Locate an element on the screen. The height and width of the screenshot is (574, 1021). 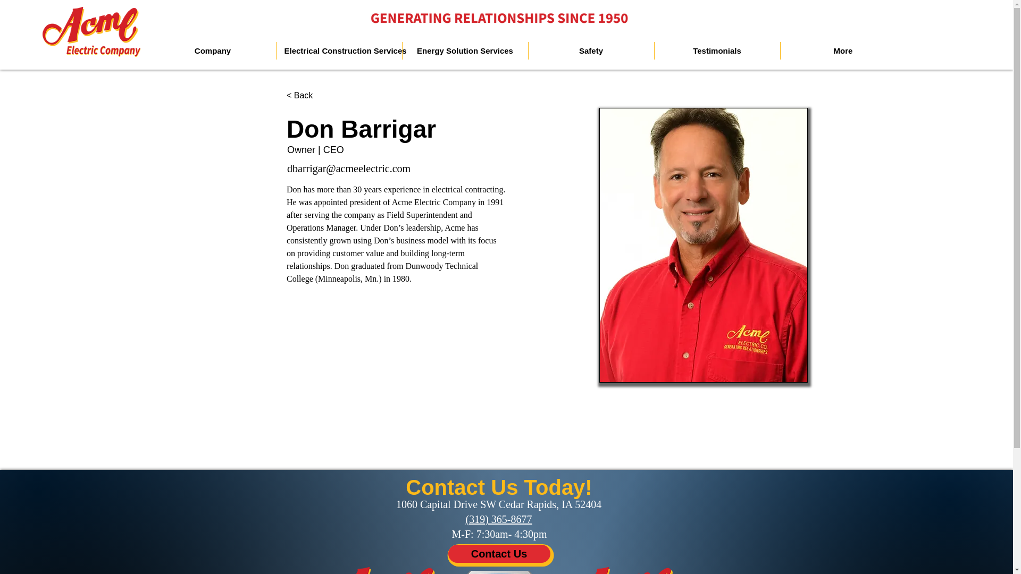
Company is located at coordinates (213, 50).